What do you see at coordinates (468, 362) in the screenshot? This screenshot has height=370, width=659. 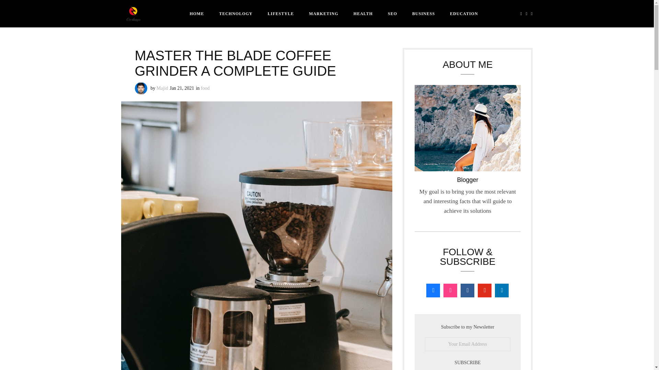 I see `Subscribe` at bounding box center [468, 362].